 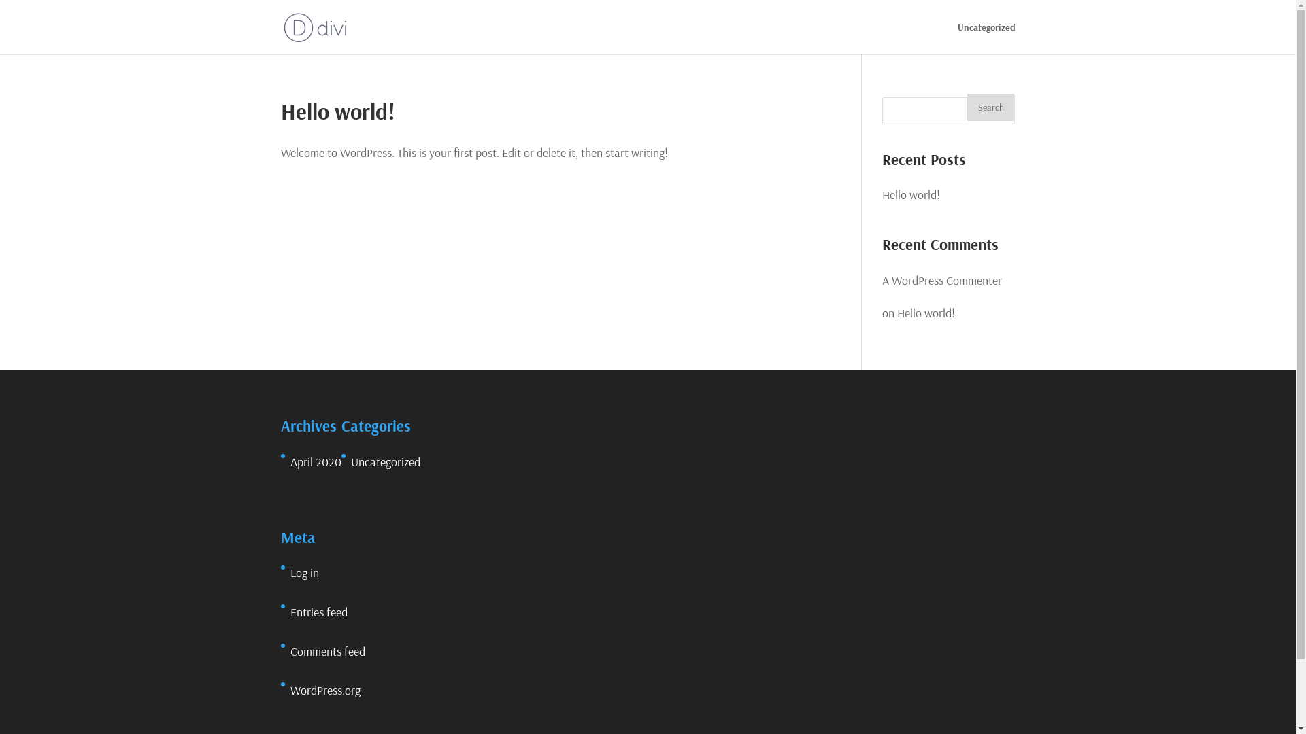 I want to click on Uncategorized, so click(x=986, y=38).